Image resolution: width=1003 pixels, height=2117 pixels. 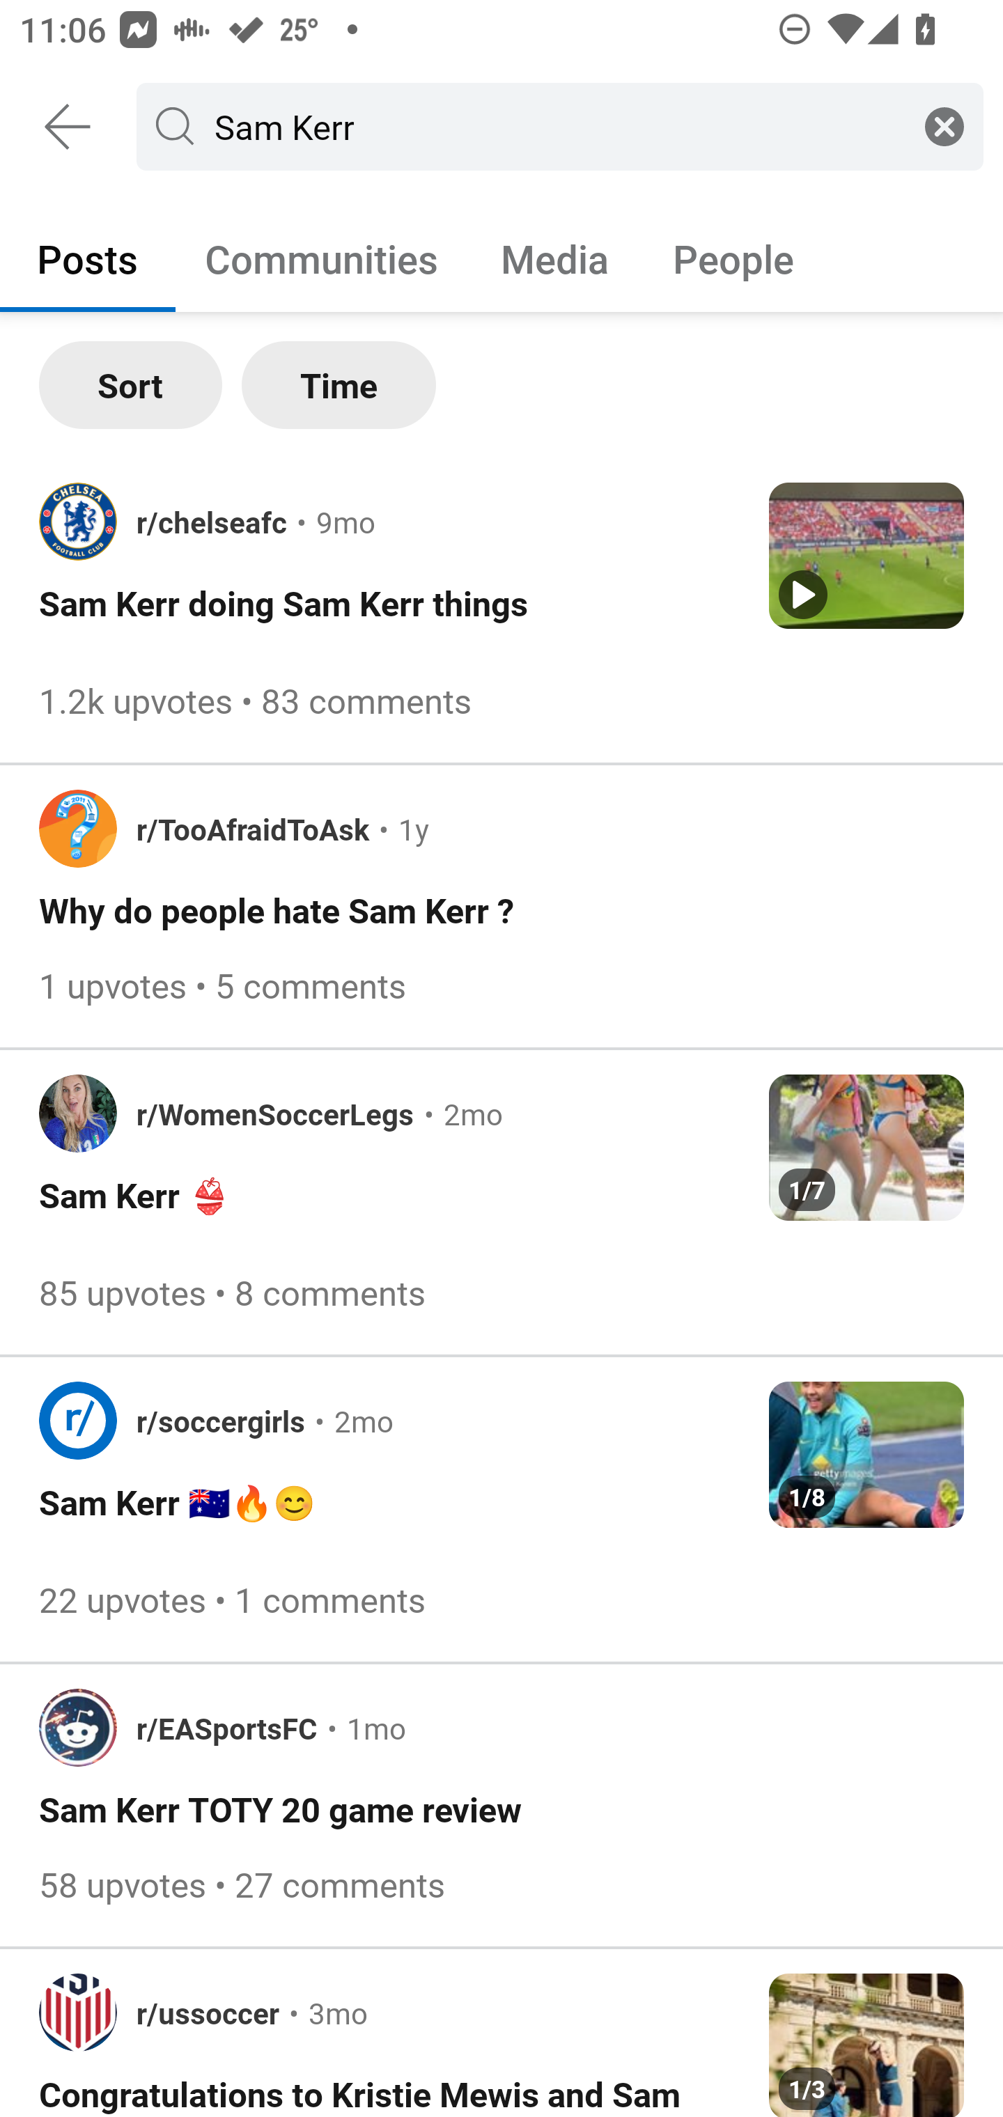 I want to click on Clear search, so click(x=944, y=125).